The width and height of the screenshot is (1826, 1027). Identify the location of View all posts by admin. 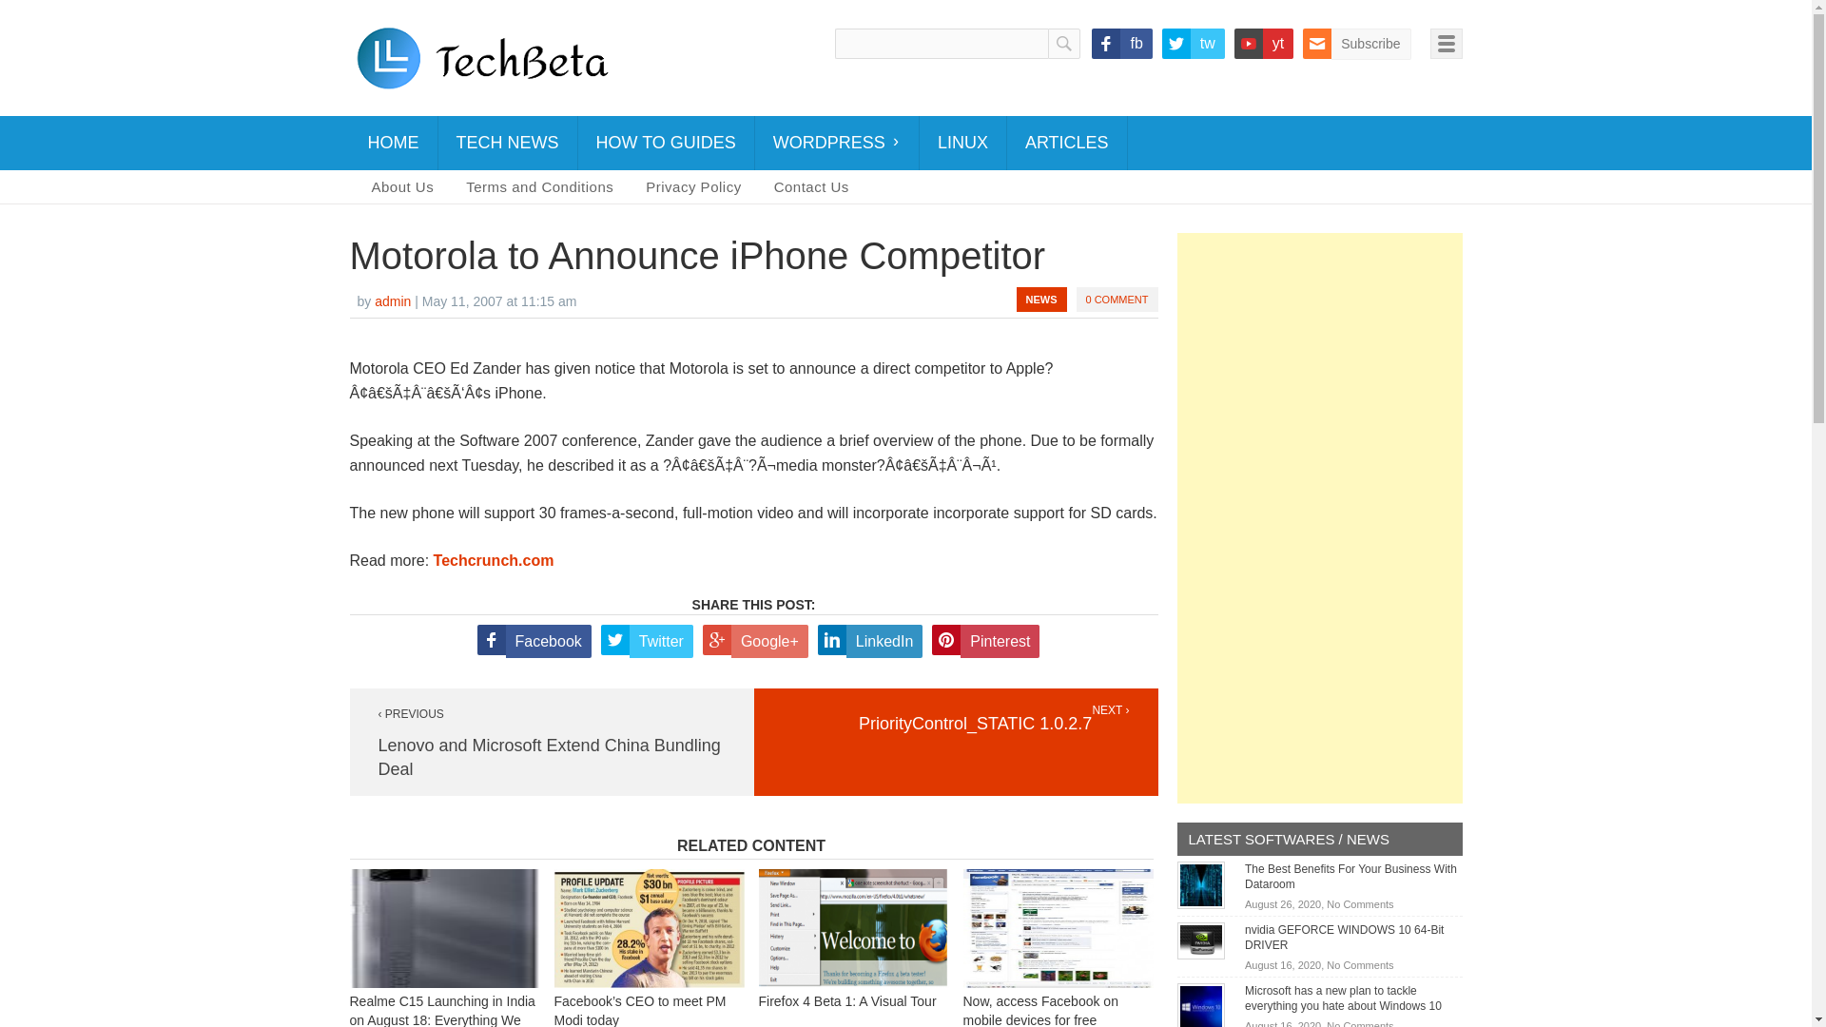
(392, 300).